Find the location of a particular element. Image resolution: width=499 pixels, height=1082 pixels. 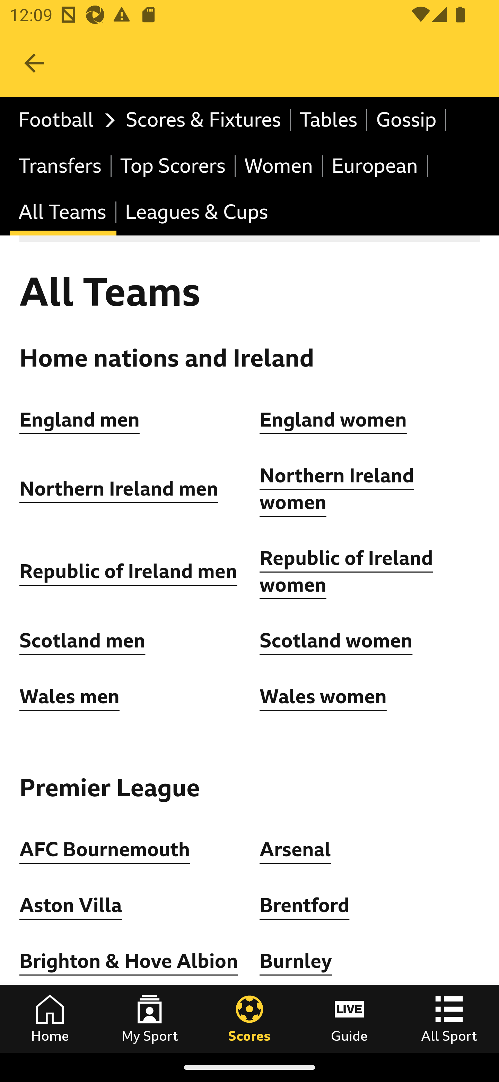

Gossip is located at coordinates (407, 120).